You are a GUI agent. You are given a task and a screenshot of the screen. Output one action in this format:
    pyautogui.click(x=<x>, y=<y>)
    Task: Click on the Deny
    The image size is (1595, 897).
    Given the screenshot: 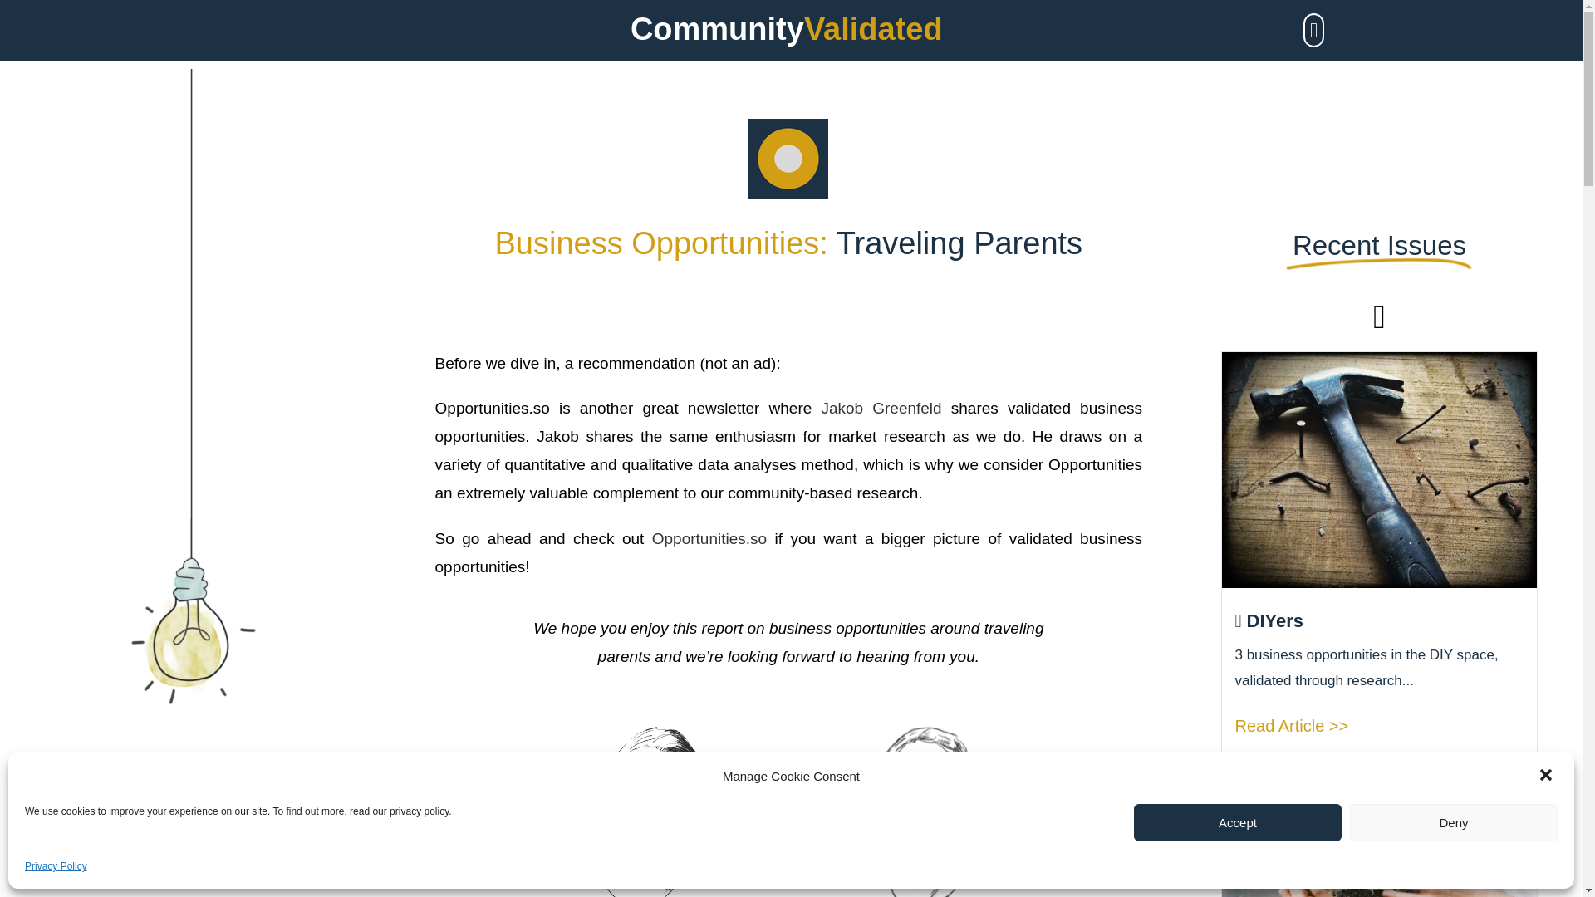 What is the action you would take?
    pyautogui.click(x=1454, y=822)
    